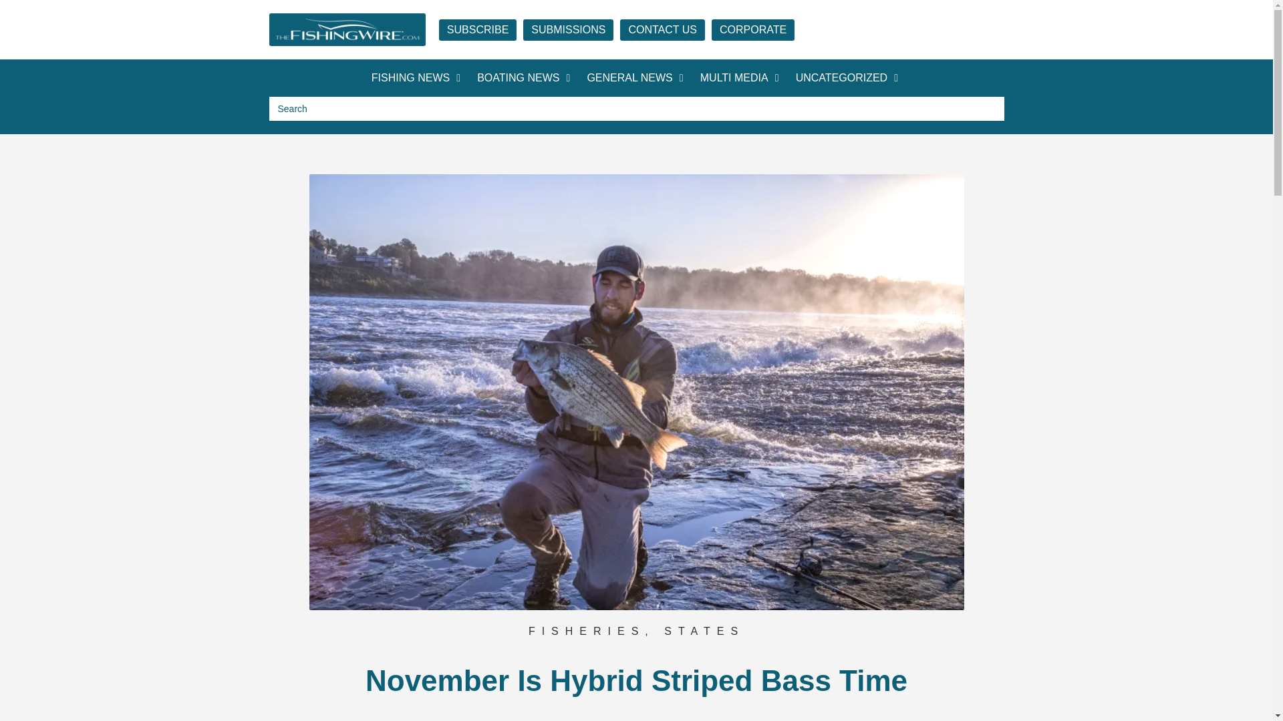 Image resolution: width=1283 pixels, height=721 pixels. Describe the element at coordinates (662, 29) in the screenshot. I see `CONTACT US` at that location.